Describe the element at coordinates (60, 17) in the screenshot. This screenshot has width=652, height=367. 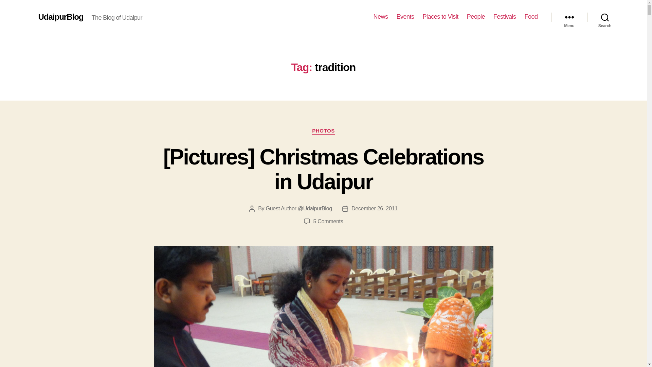
I see `UdaipurBlog` at that location.